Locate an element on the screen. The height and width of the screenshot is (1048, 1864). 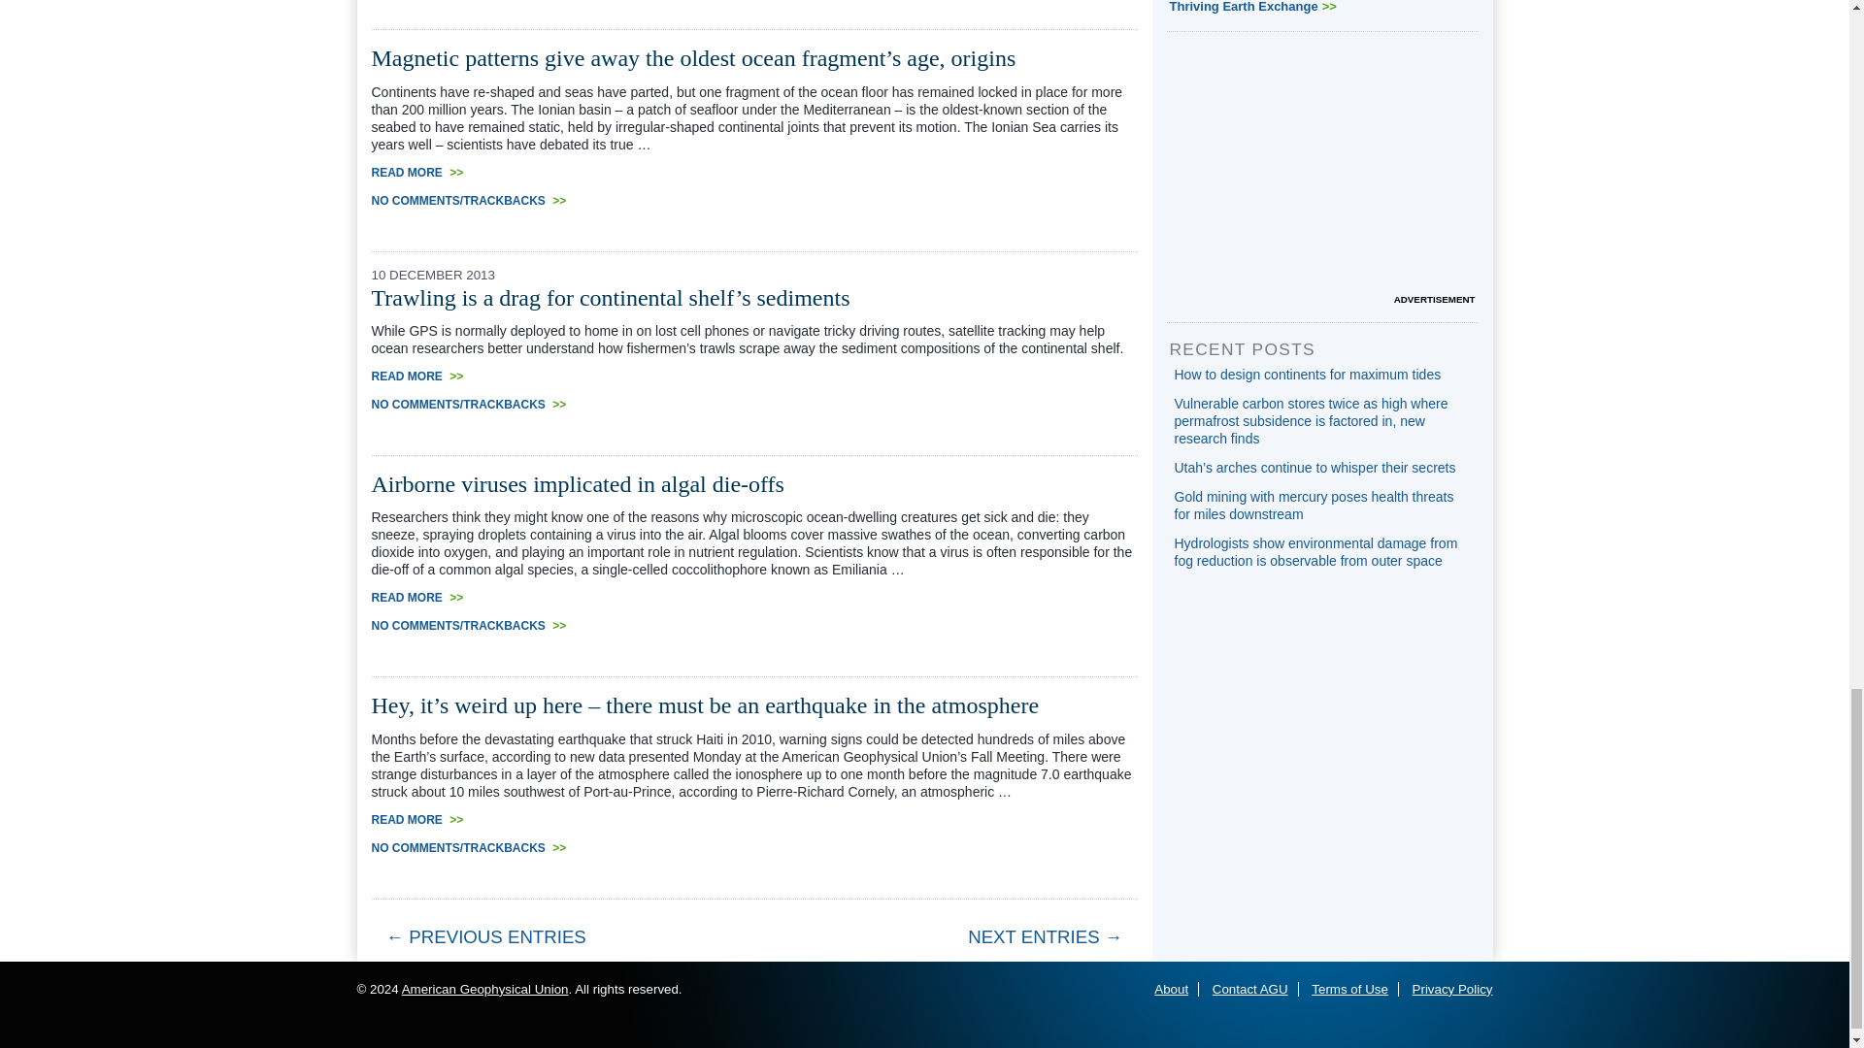
Airborne viruses implicated in algal die-offs is located at coordinates (577, 483).